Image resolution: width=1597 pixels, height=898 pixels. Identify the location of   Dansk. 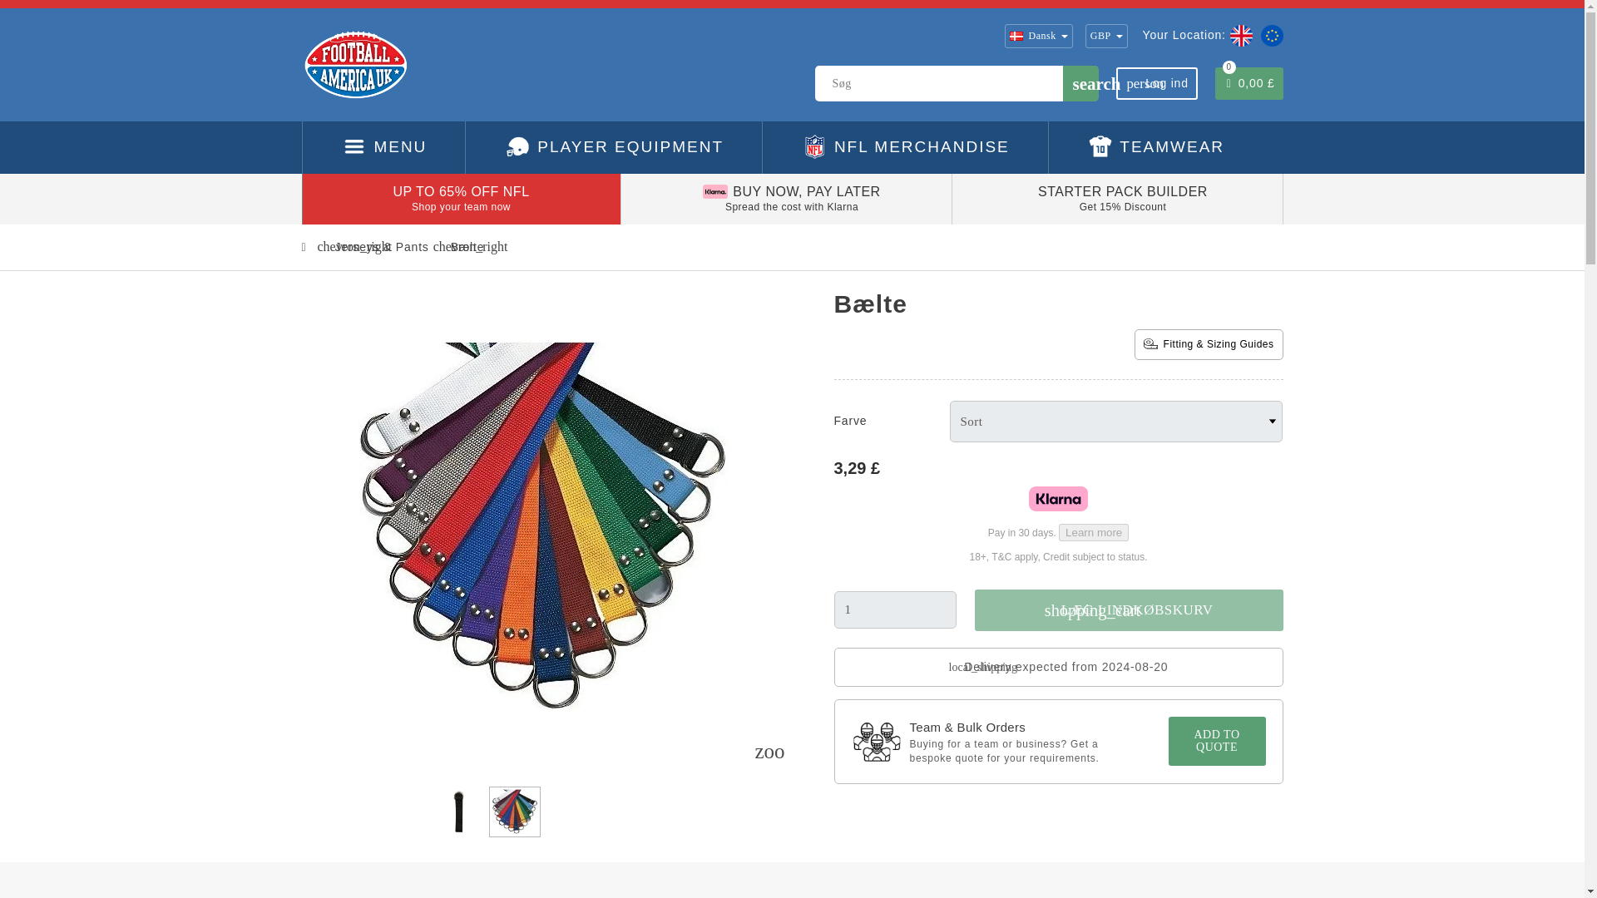
(1123, 191).